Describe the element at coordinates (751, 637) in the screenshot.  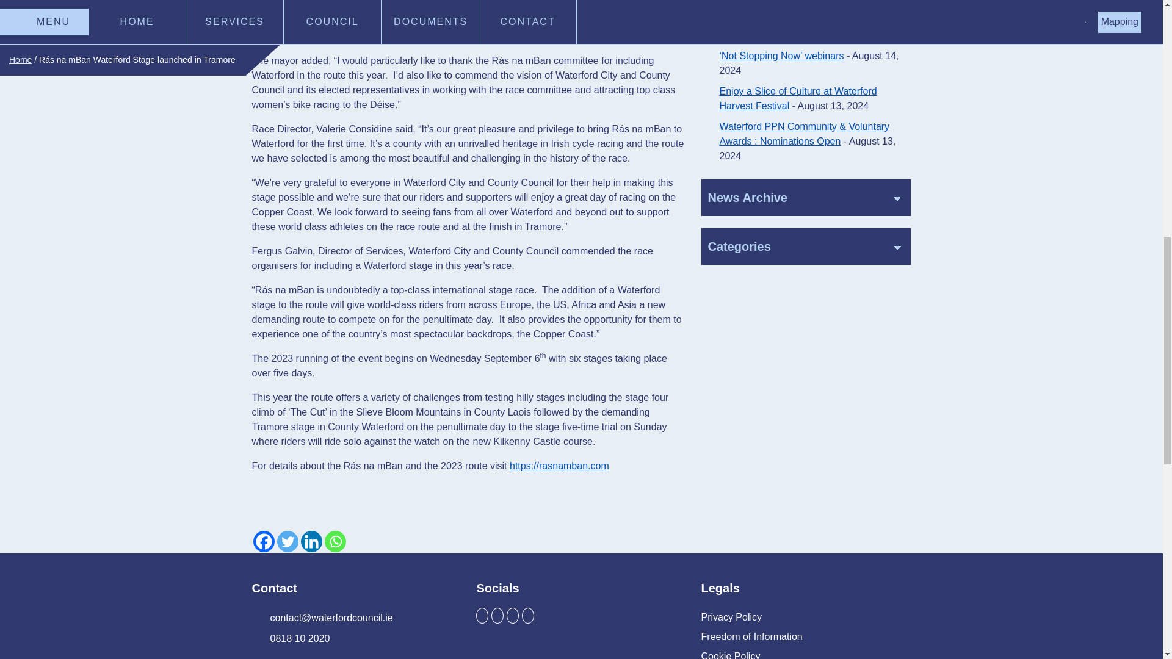
I see `Freedom of Information` at that location.